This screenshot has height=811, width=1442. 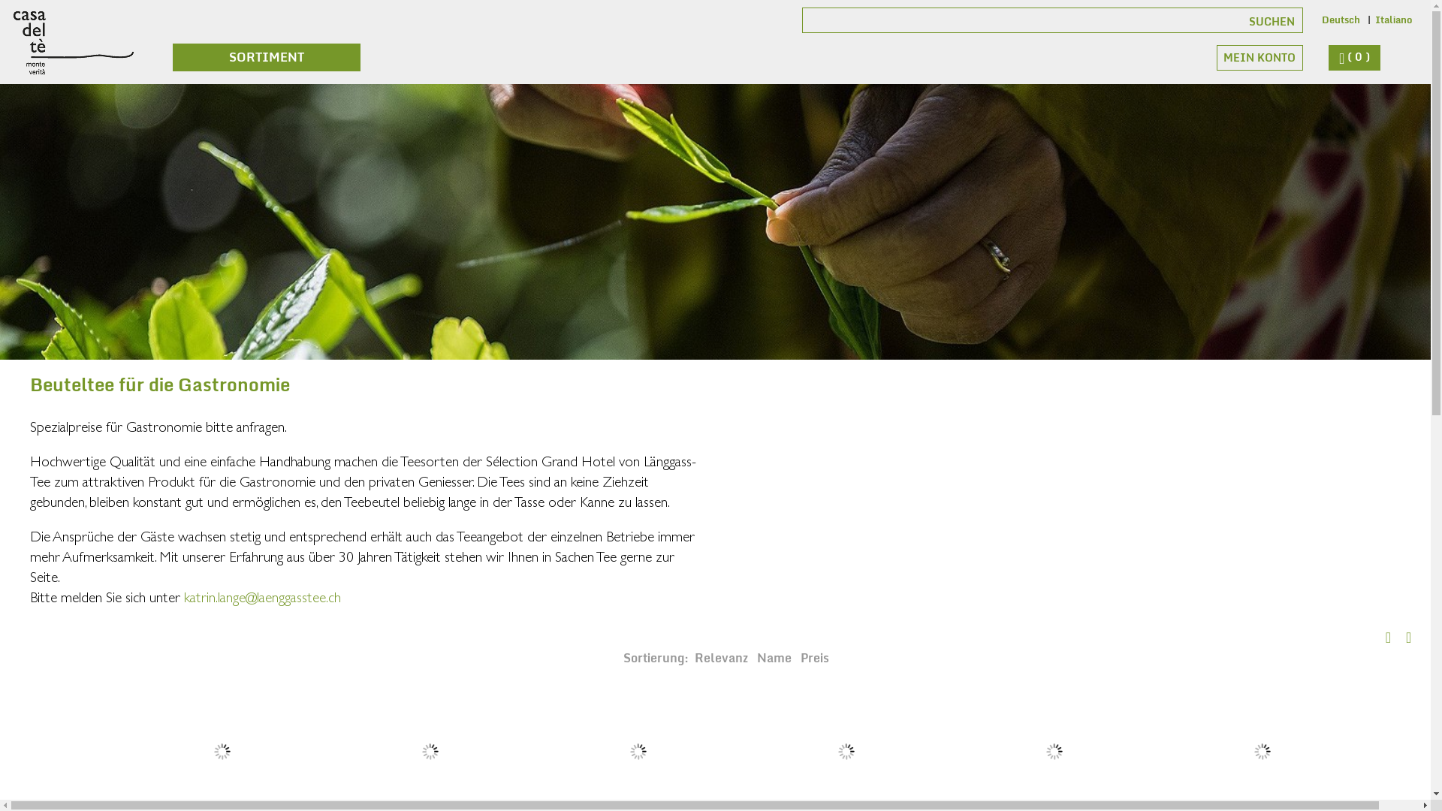 I want to click on Preis, so click(x=815, y=658).